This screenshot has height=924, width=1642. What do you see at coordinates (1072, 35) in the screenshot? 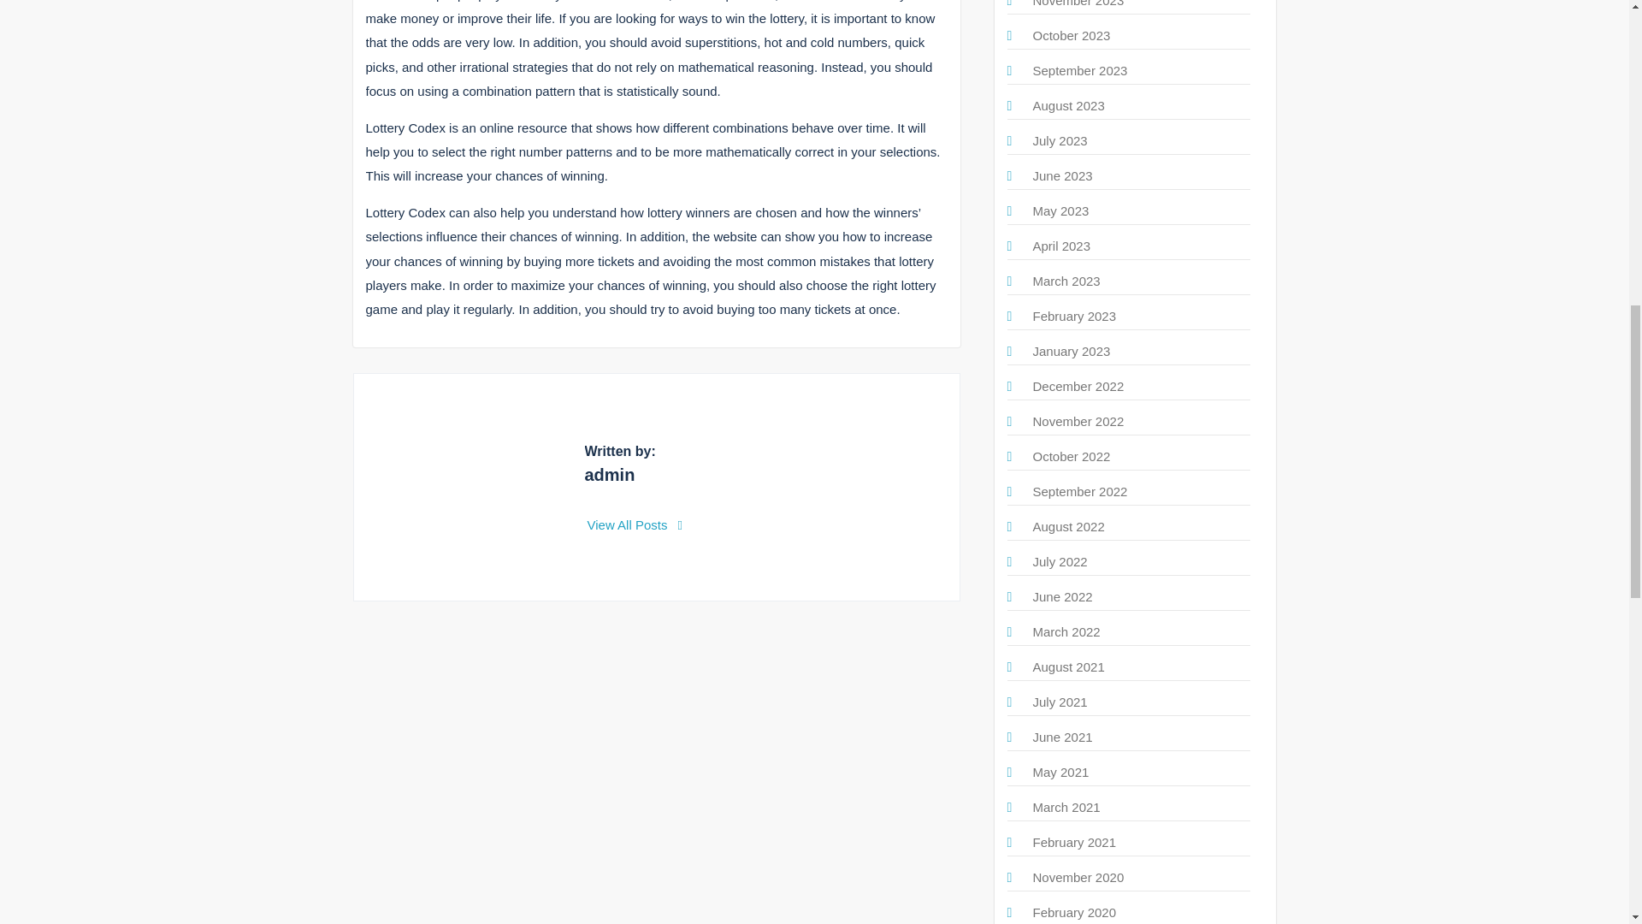
I see `October 2023` at bounding box center [1072, 35].